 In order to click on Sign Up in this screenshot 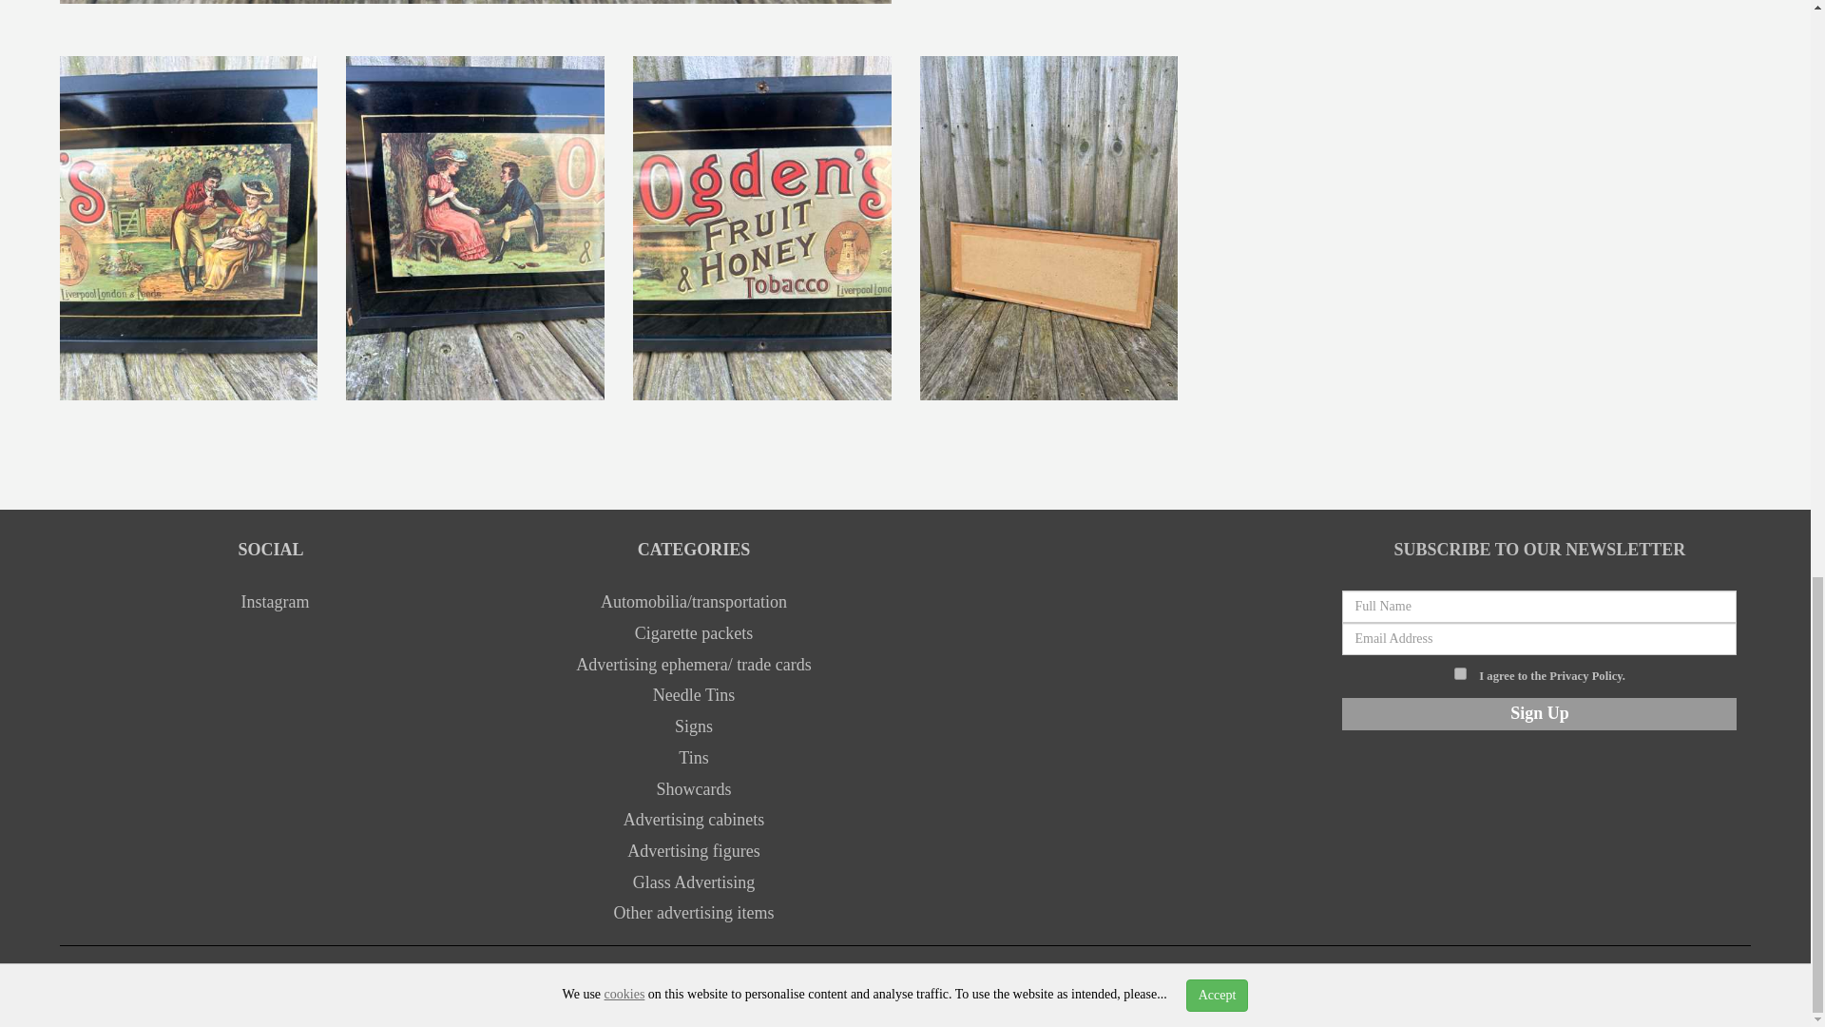, I will do `click(1539, 713)`.